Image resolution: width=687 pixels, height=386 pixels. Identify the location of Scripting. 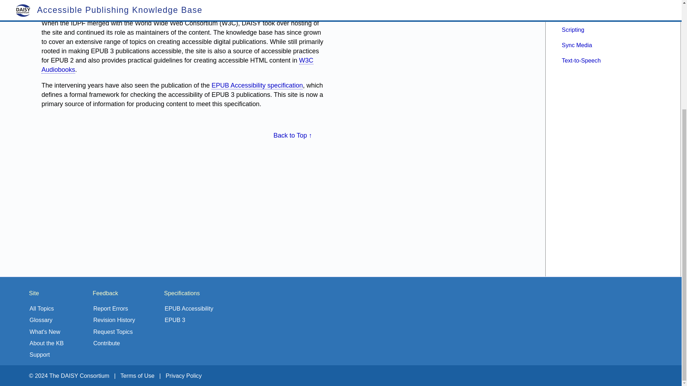
(573, 29).